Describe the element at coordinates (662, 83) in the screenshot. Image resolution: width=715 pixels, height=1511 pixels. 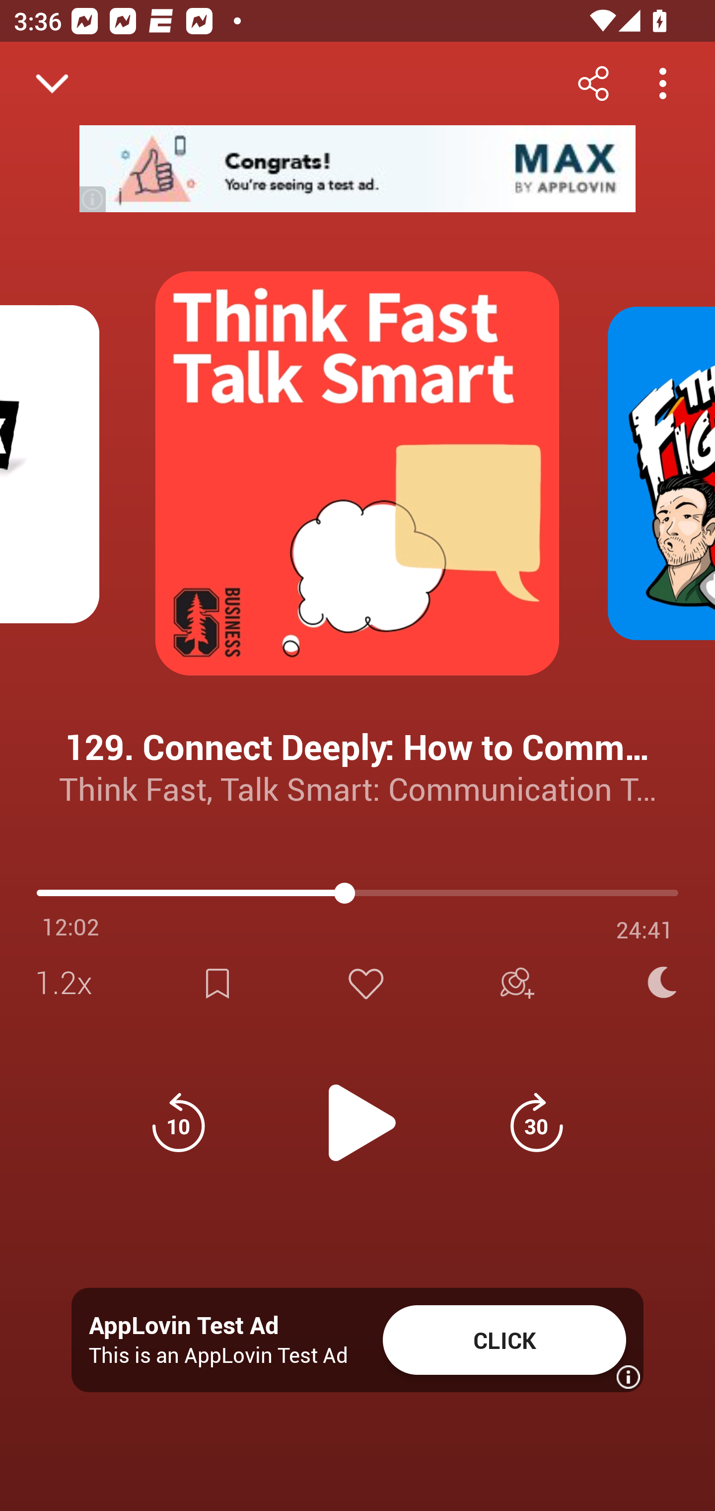
I see `More options` at that location.